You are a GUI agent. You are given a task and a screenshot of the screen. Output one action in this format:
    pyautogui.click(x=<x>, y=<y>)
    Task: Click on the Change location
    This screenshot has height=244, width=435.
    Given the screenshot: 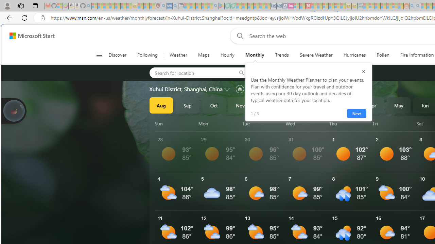 What is the action you would take?
    pyautogui.click(x=228, y=89)
    